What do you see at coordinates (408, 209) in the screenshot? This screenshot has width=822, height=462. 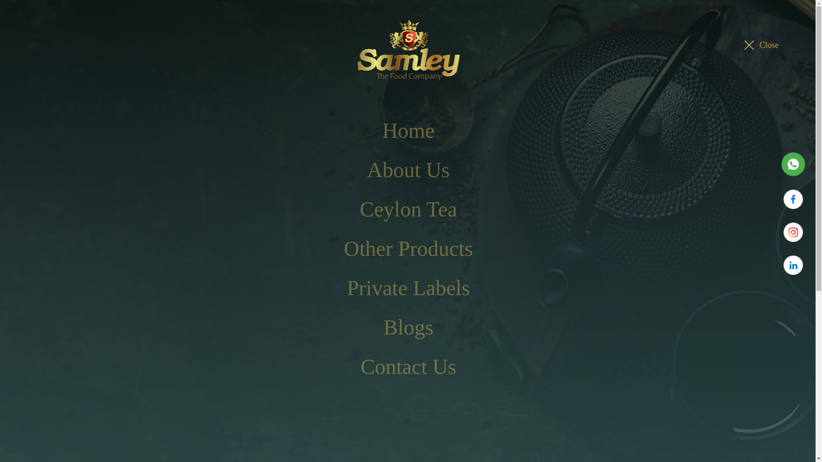 I see `Ceylon Tea` at bounding box center [408, 209].